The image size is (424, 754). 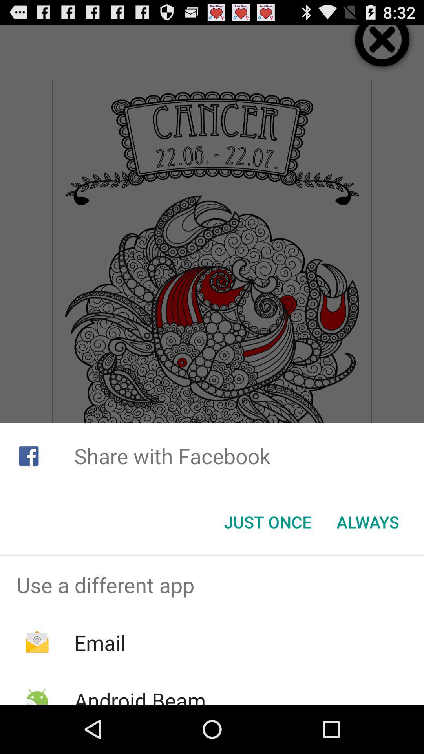 What do you see at coordinates (268, 522) in the screenshot?
I see `tap the icon next to the always icon` at bounding box center [268, 522].